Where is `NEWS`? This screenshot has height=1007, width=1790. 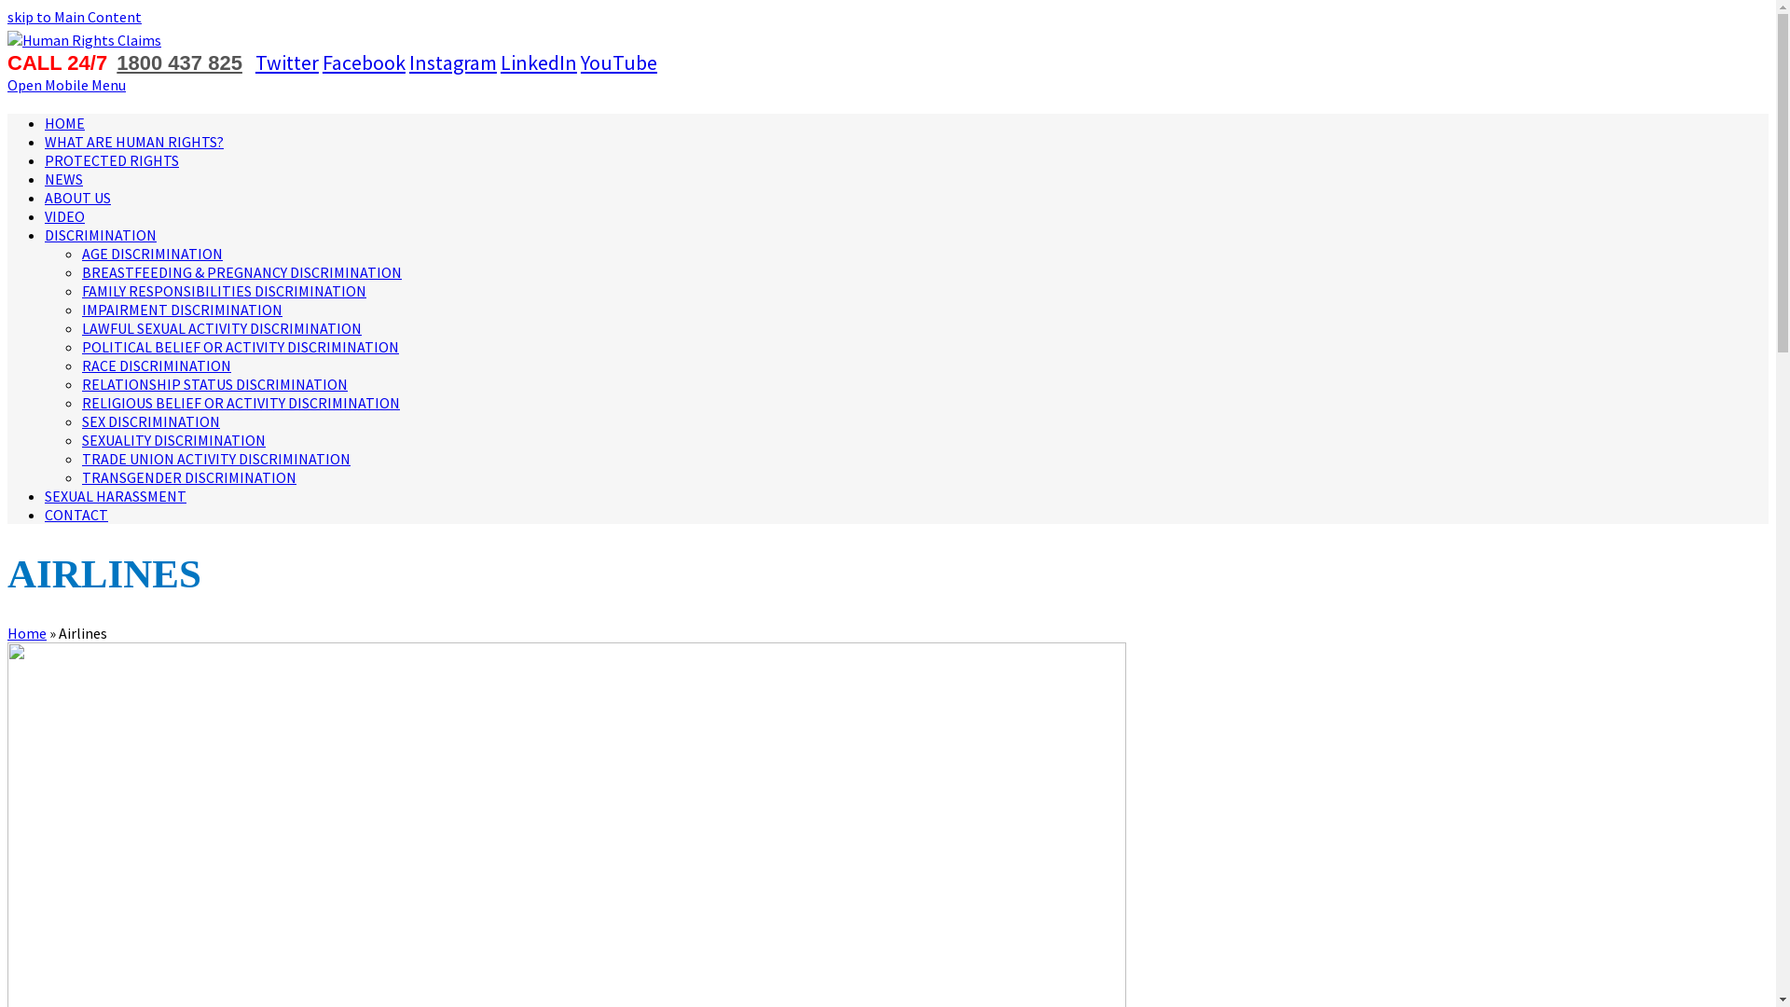 NEWS is located at coordinates (63, 179).